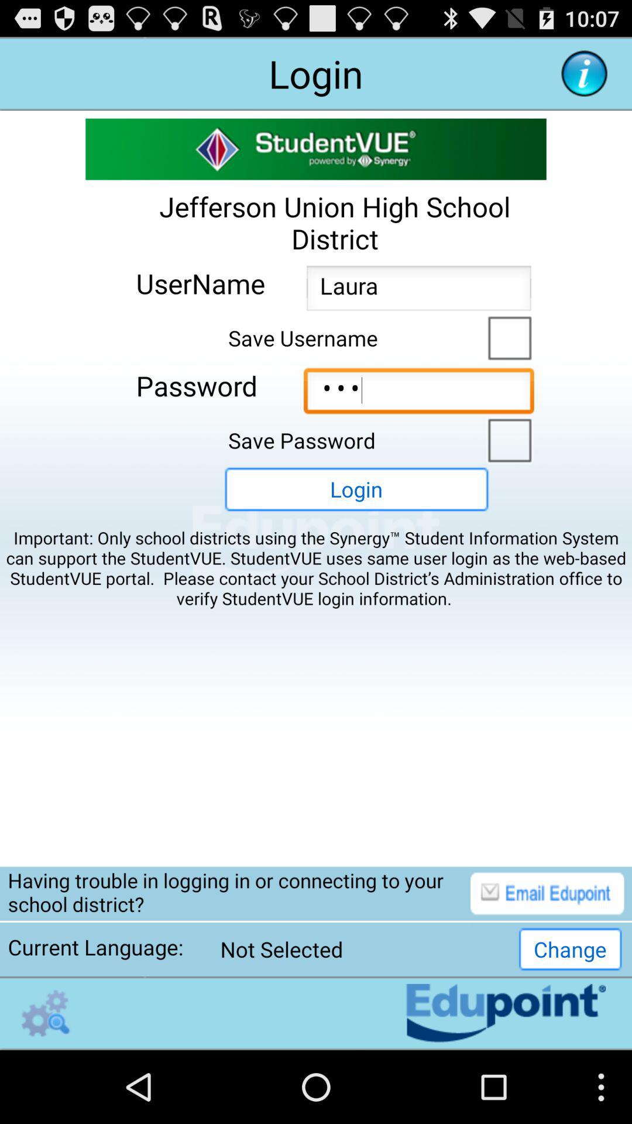  I want to click on select setting, so click(46, 1013).